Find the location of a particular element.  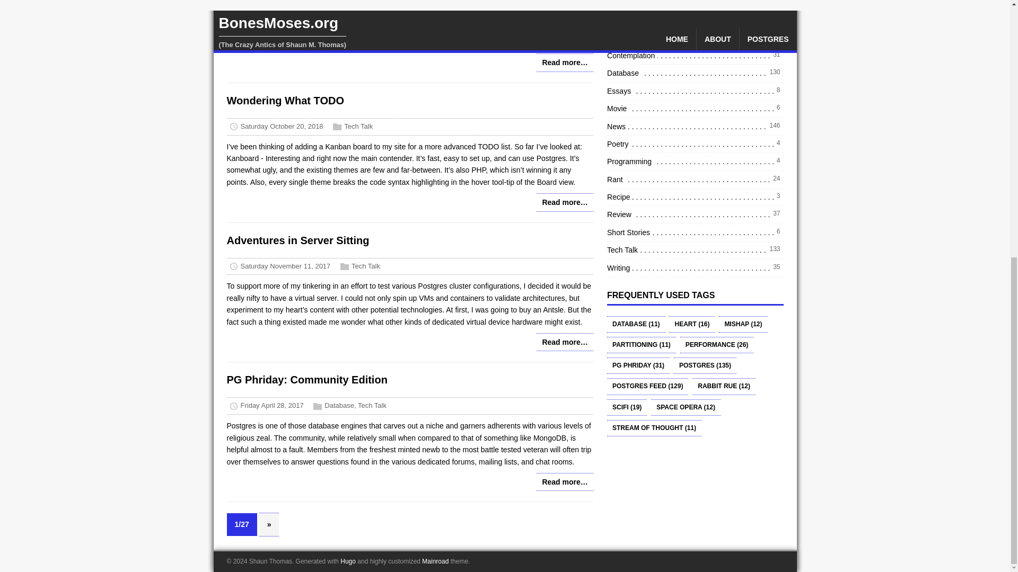

Postgres Feed is located at coordinates (647, 386).